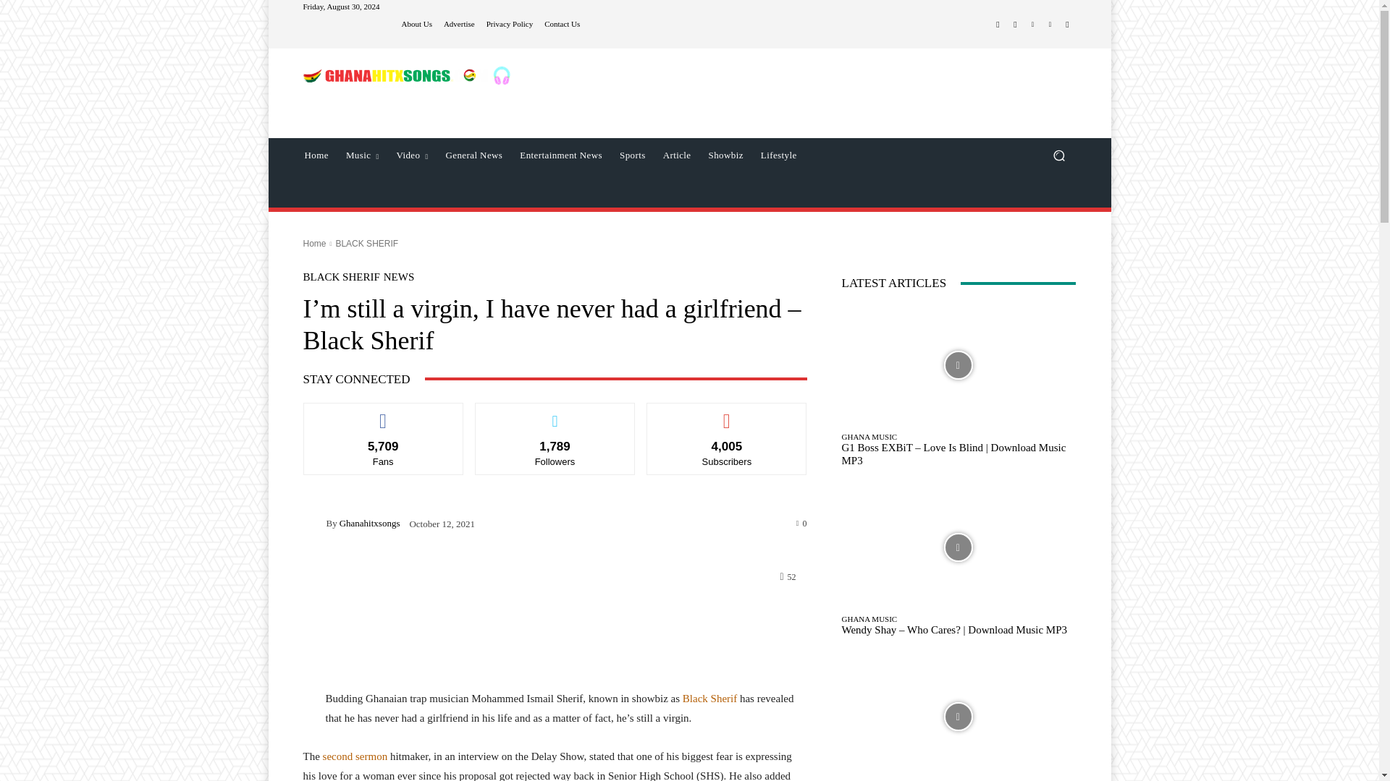 This screenshot has height=781, width=1390. Describe the element at coordinates (1067, 25) in the screenshot. I see `Youtube` at that location.